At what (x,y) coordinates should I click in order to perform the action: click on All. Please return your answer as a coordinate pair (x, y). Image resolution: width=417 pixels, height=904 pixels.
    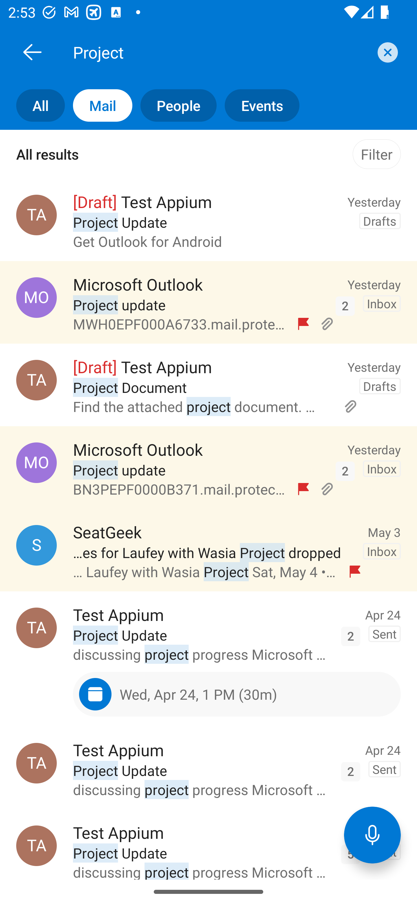
    Looking at the image, I should click on (32, 105).